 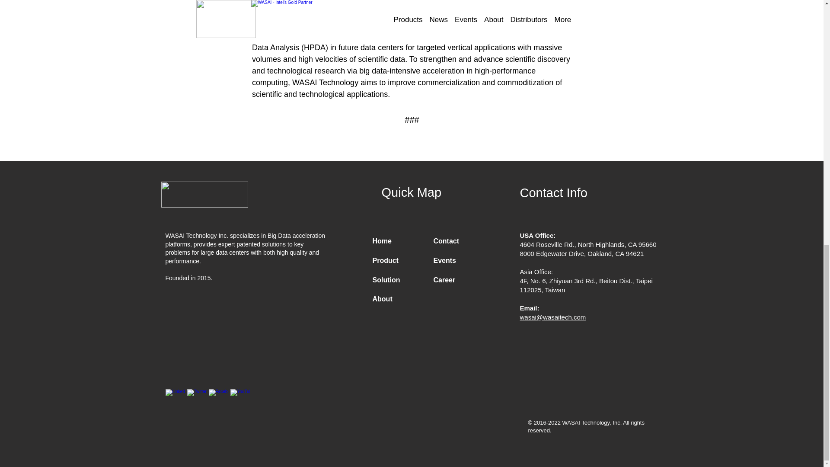 I want to click on Contact, so click(x=446, y=240).